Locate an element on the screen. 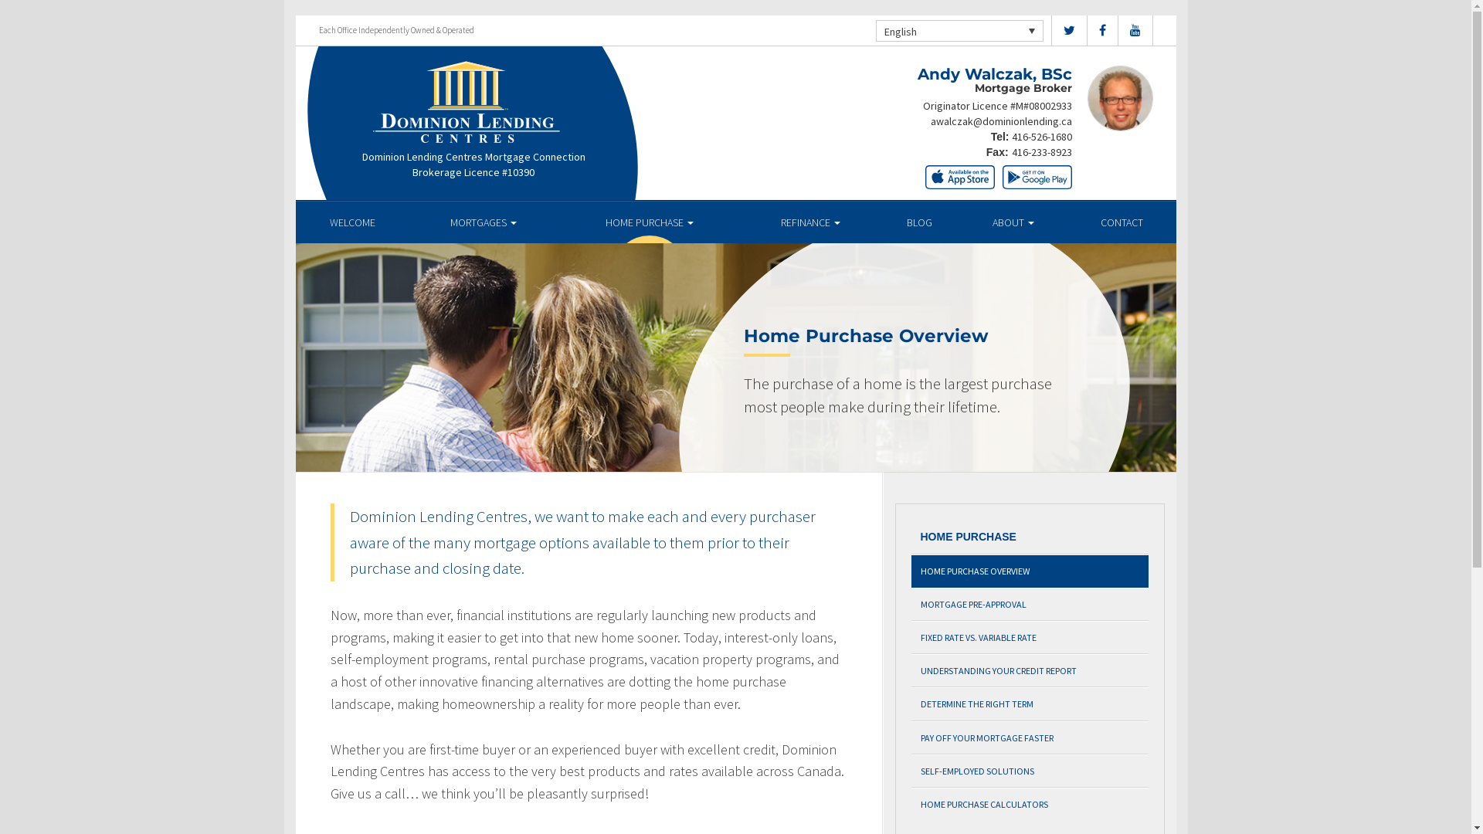 This screenshot has height=834, width=1483. HOME PURCHASE CALCULATORS is located at coordinates (1030, 804).